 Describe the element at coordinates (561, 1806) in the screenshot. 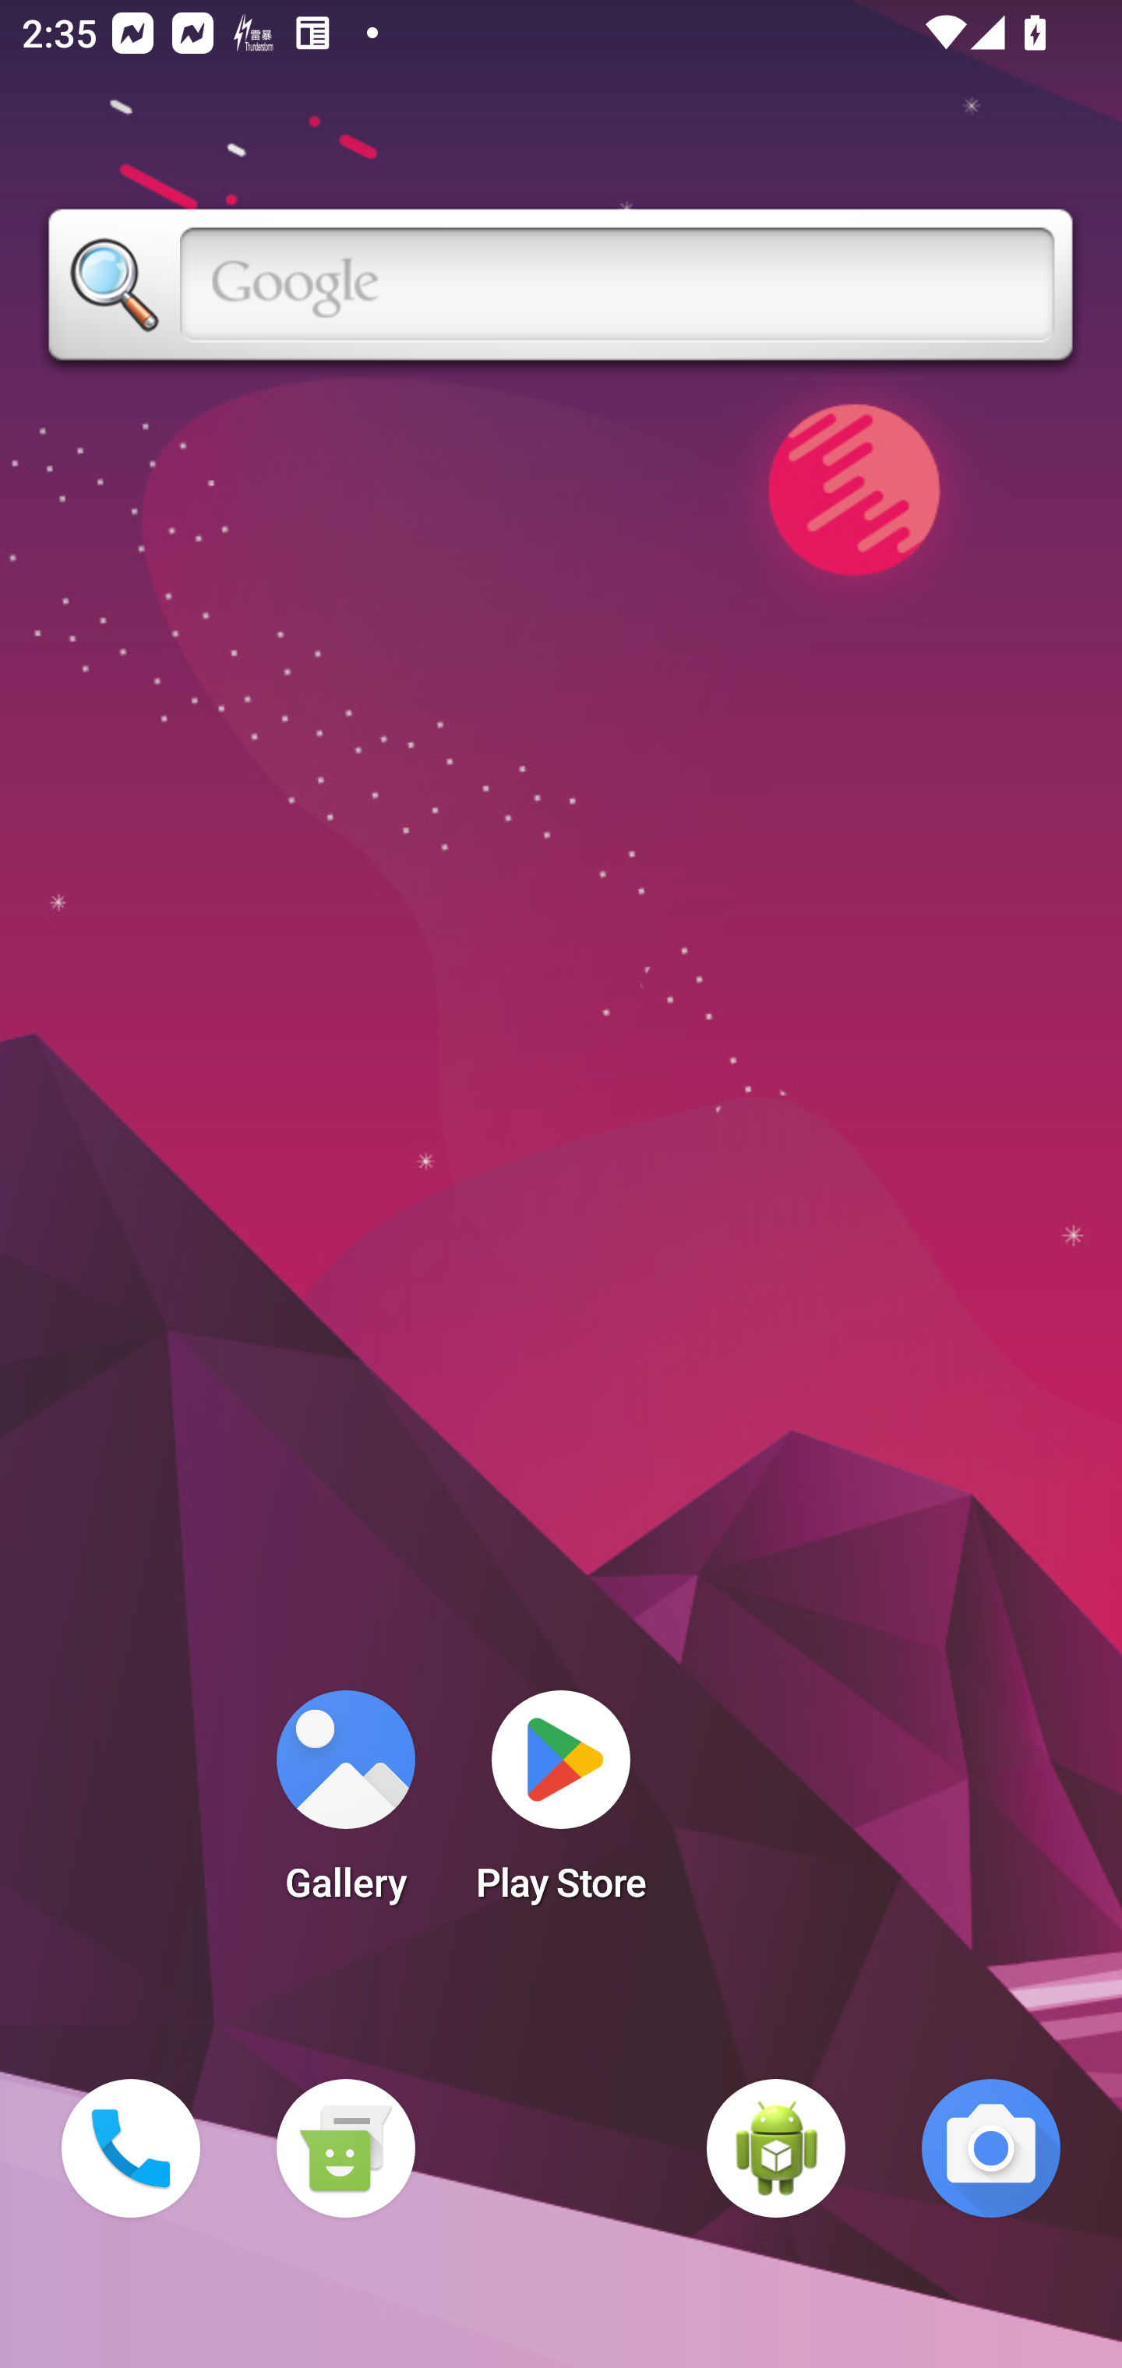

I see `Play Store` at that location.